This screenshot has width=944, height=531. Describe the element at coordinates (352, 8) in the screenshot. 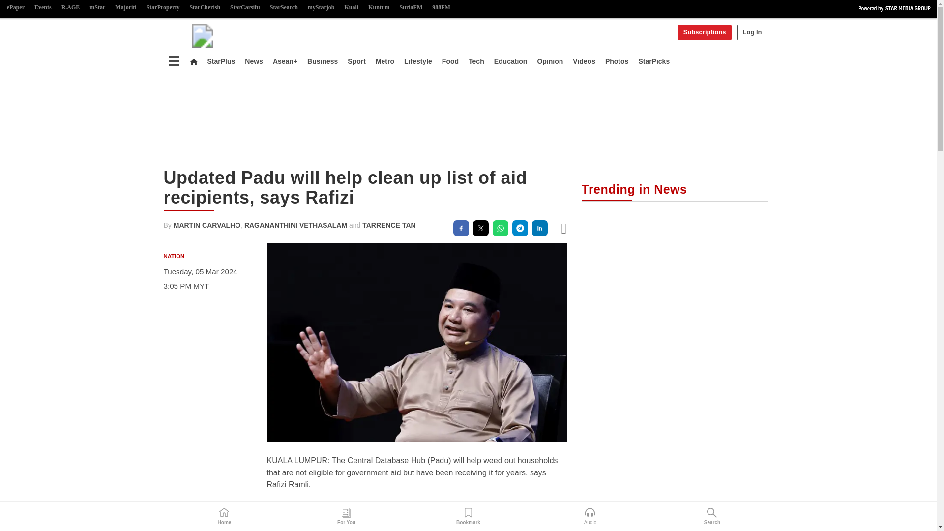

I see `Kuali` at that location.